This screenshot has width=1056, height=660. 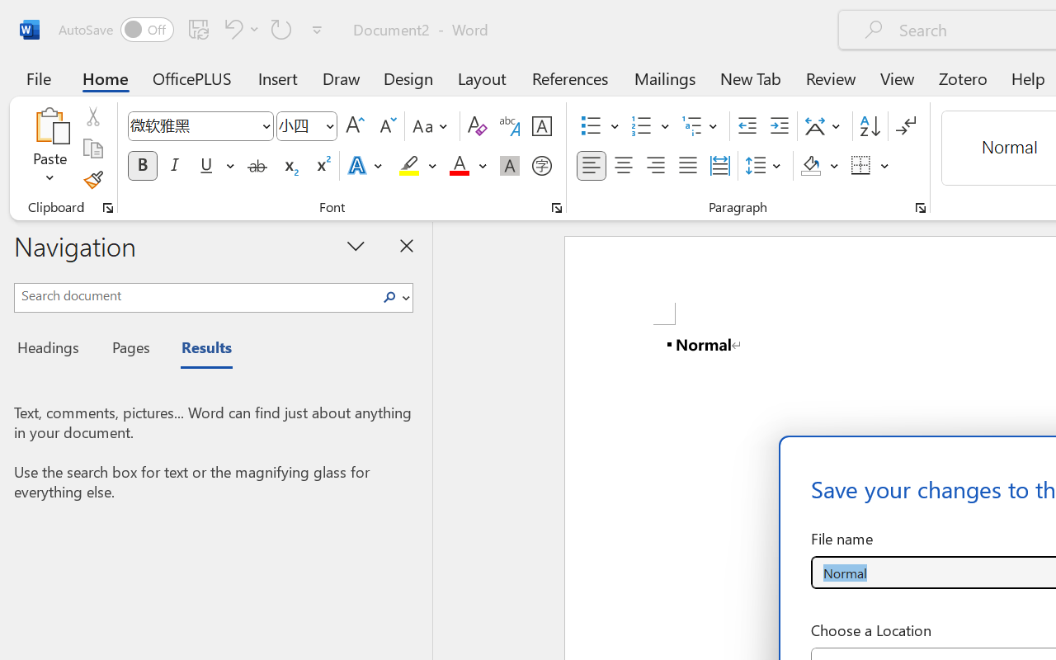 What do you see at coordinates (766, 166) in the screenshot?
I see `Line and Paragraph Spacing` at bounding box center [766, 166].